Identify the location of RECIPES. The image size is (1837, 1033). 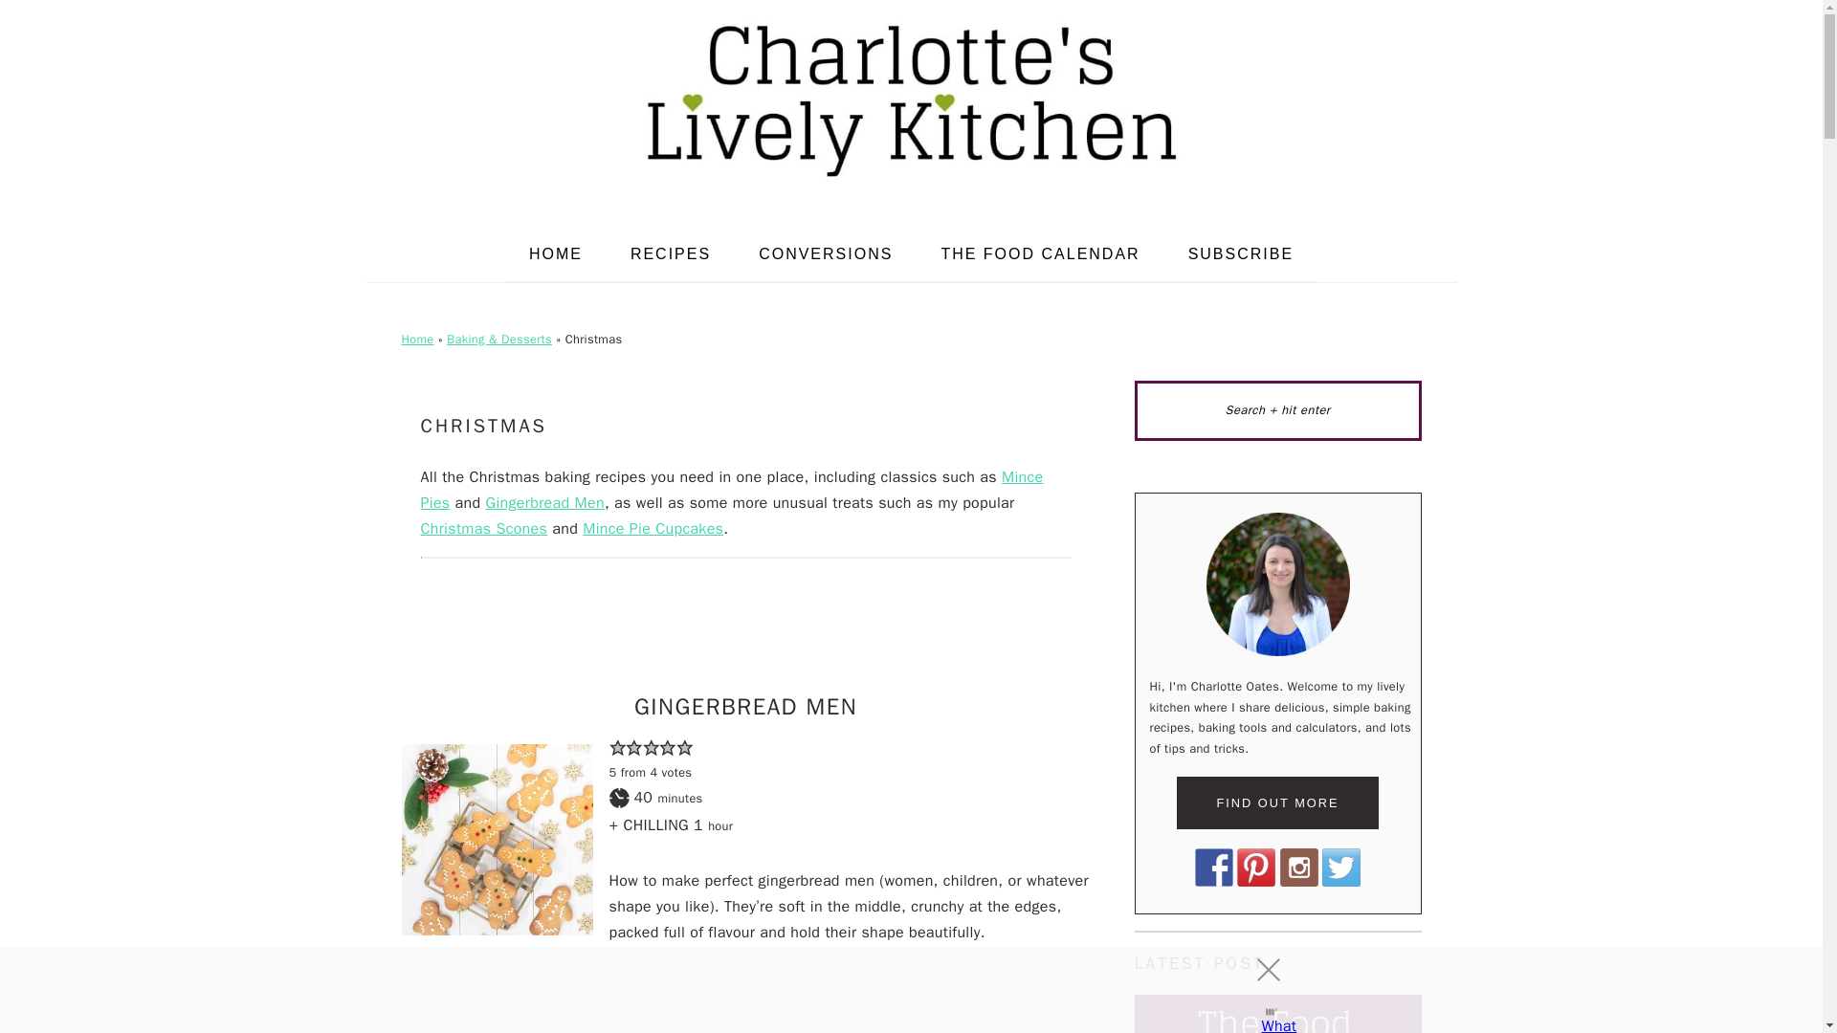
(670, 253).